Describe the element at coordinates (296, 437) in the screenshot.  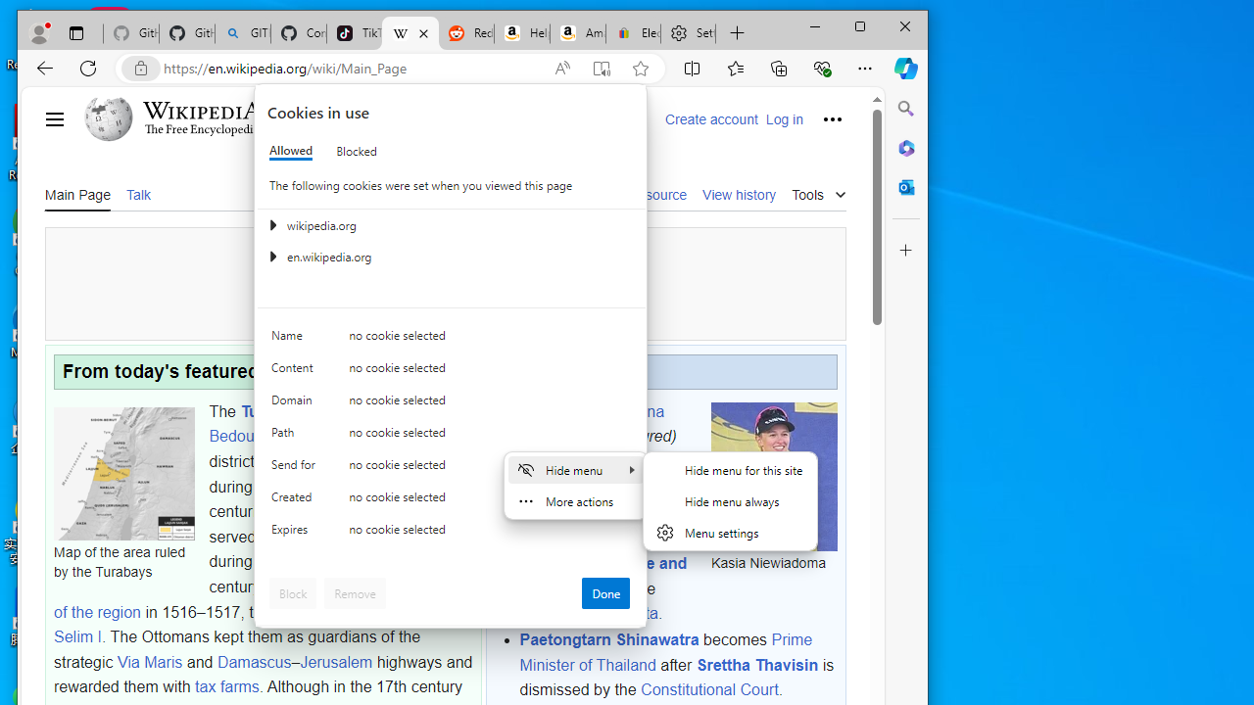
I see `Path` at that location.